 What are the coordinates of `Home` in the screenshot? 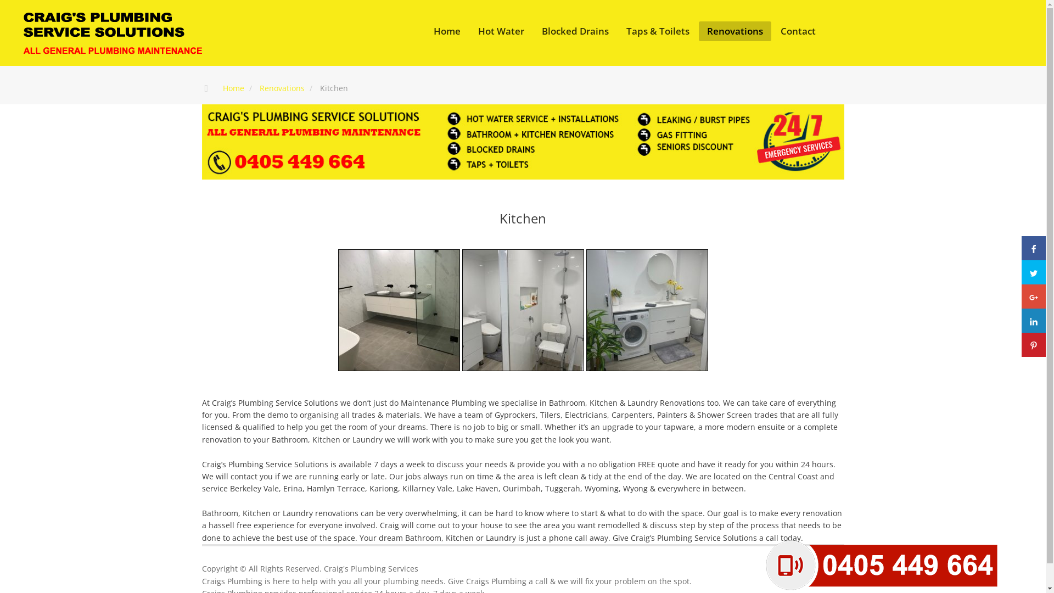 It's located at (447, 31).